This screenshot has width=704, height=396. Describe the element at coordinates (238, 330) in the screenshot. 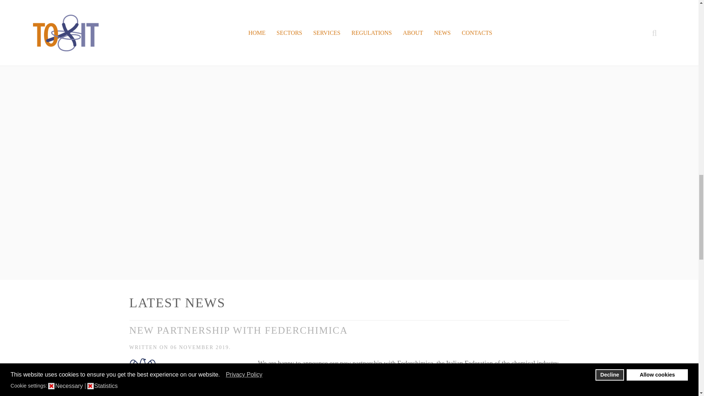

I see `New partnership with Federchimica` at that location.